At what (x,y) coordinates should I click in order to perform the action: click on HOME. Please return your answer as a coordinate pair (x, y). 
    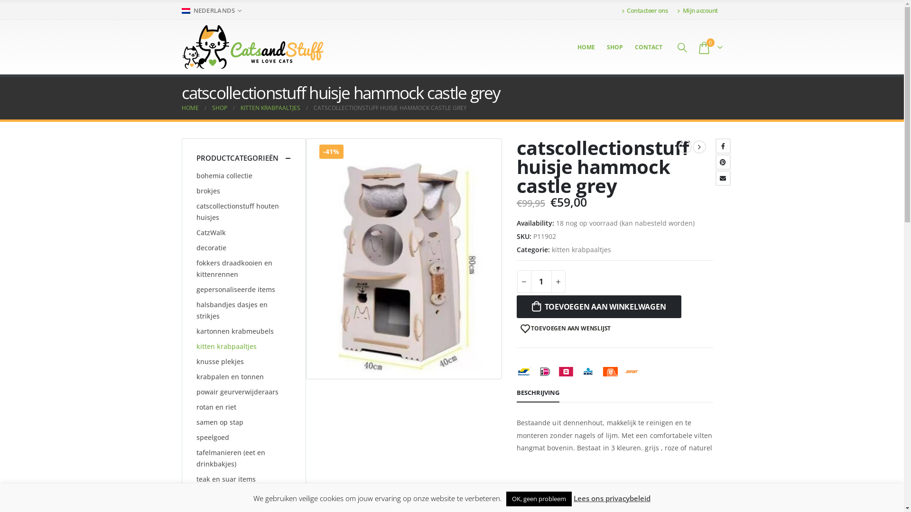
    Looking at the image, I should click on (190, 108).